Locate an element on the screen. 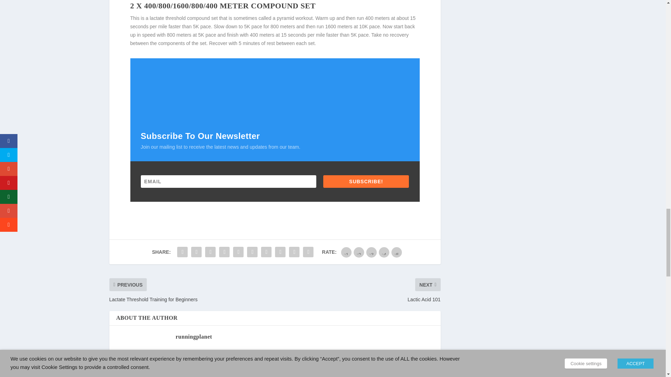 The width and height of the screenshot is (671, 377). Share "Lactate Turn Point Training" via Stumbleupon is located at coordinates (280, 252).